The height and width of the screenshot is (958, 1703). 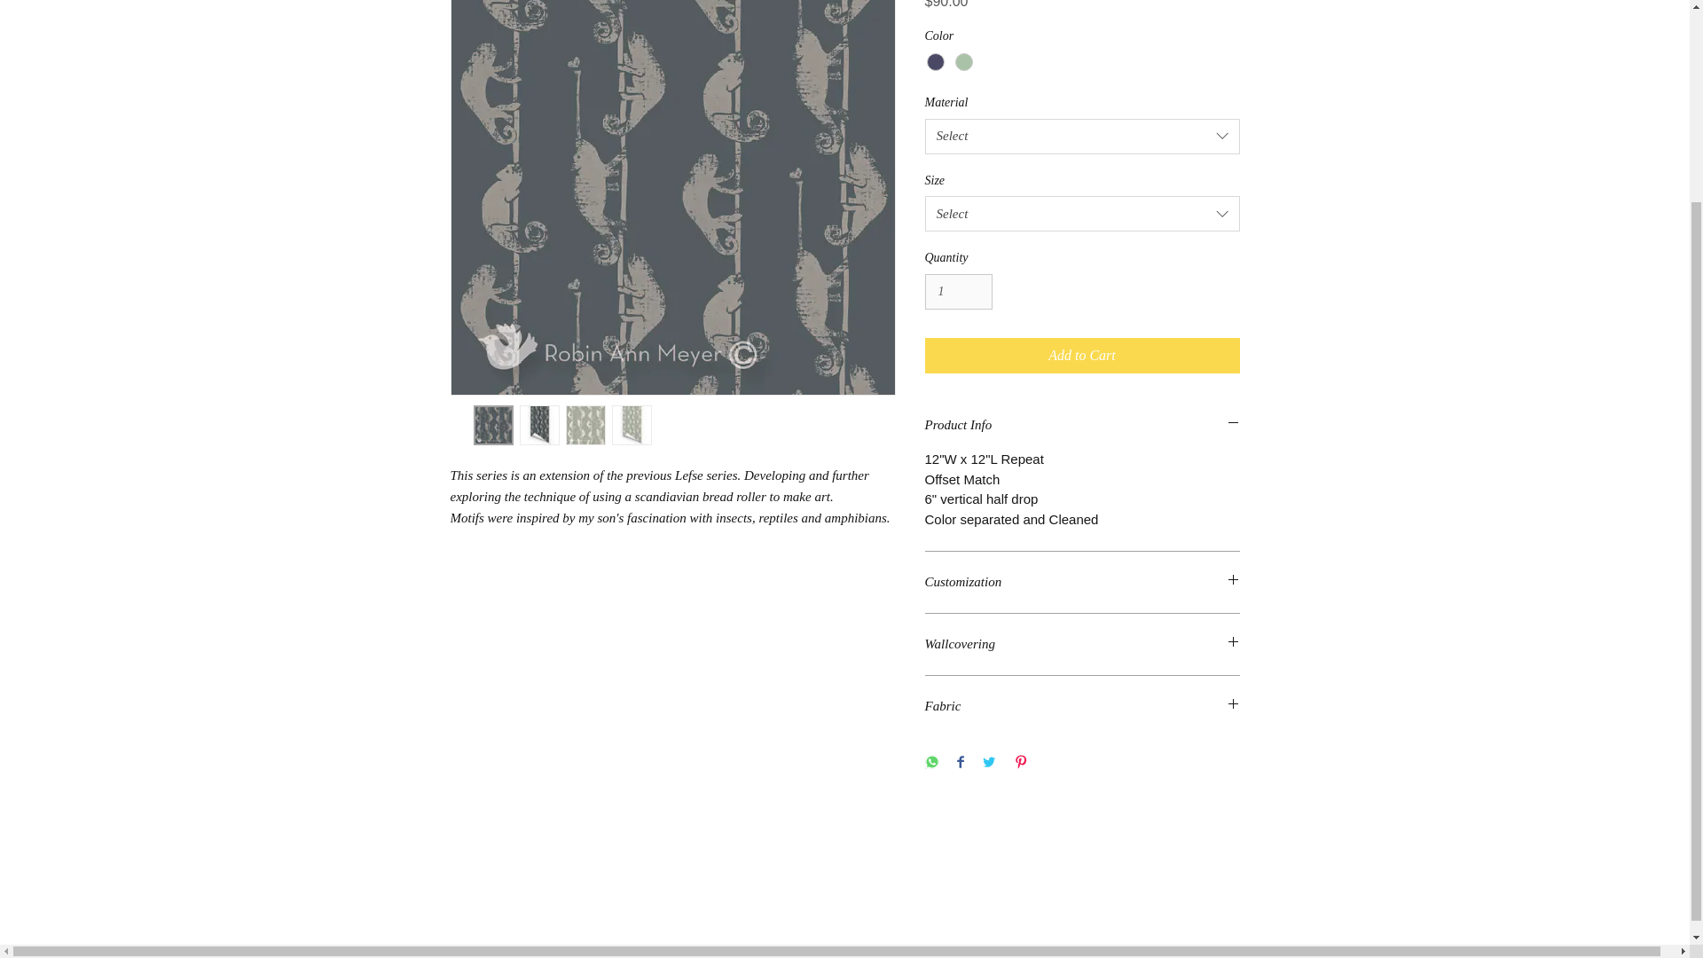 I want to click on Wallcovering, so click(x=1082, y=644).